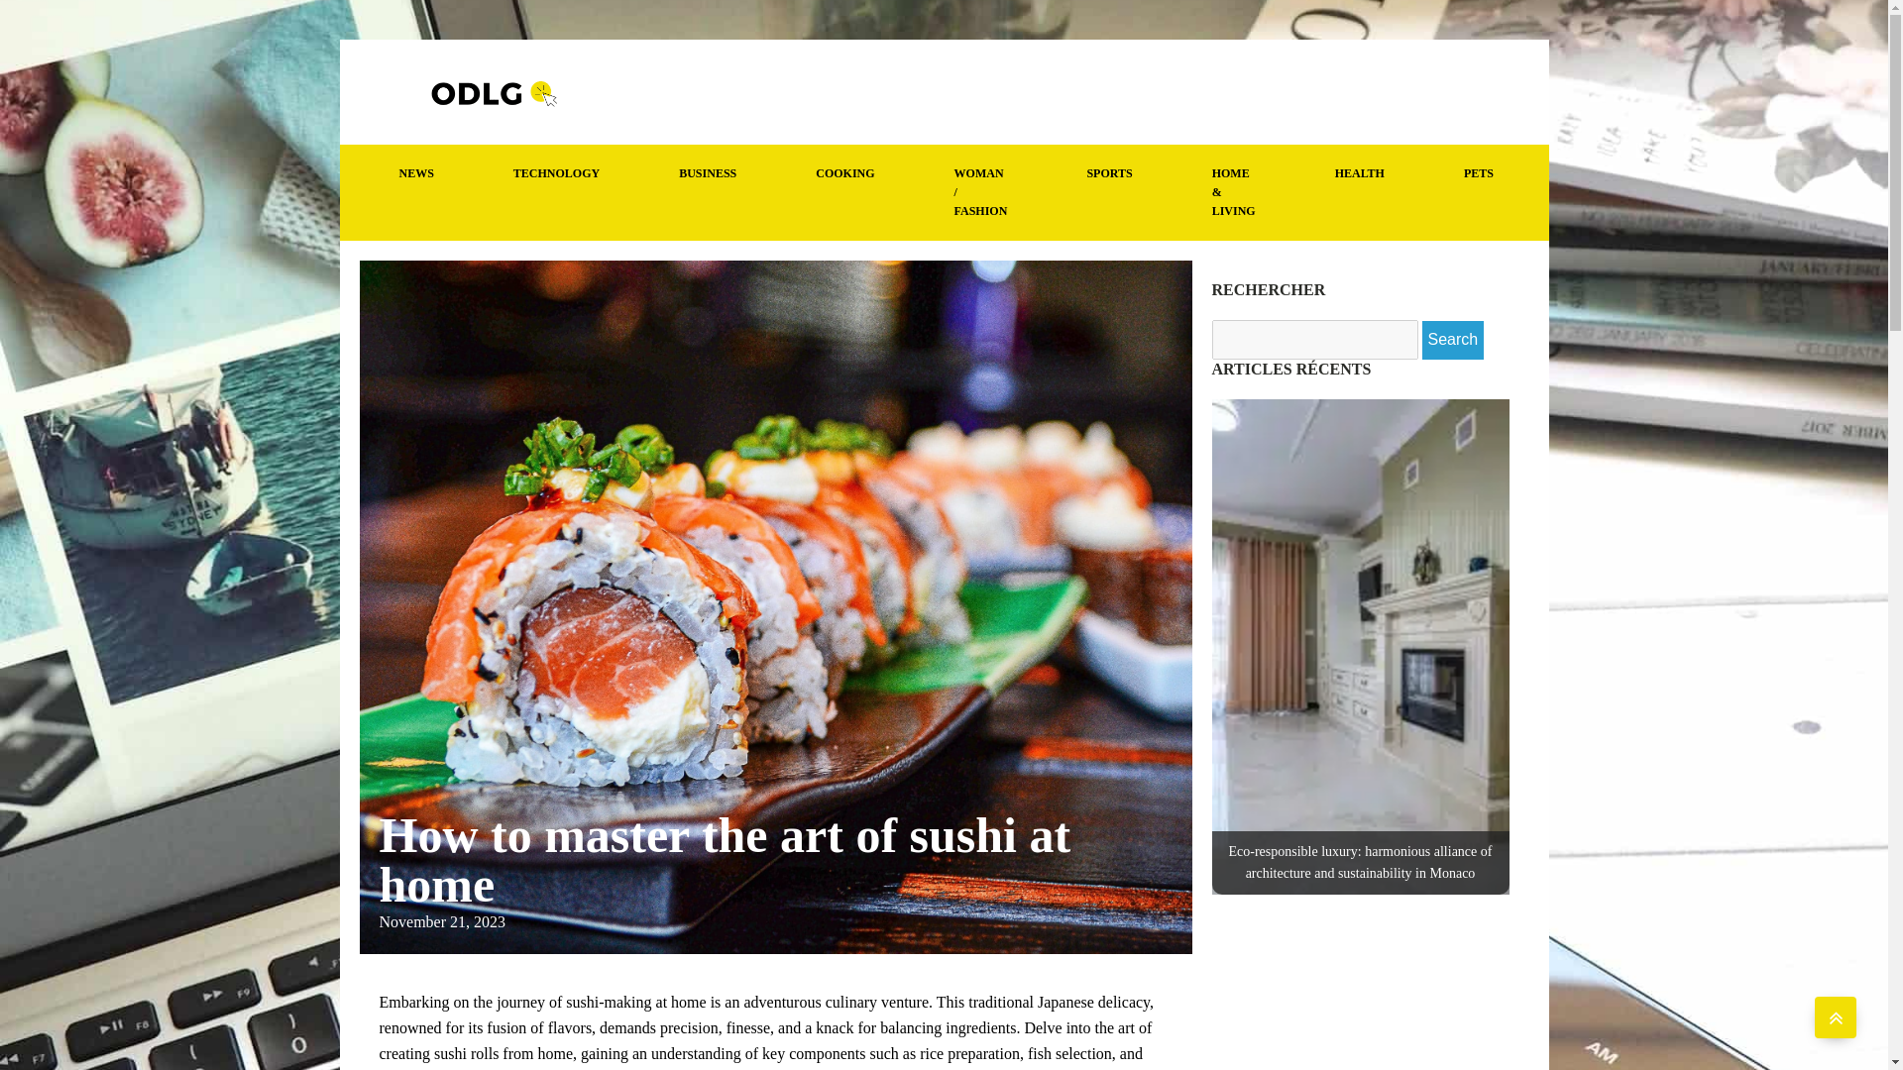 The image size is (1903, 1070). I want to click on COOKING, so click(844, 173).